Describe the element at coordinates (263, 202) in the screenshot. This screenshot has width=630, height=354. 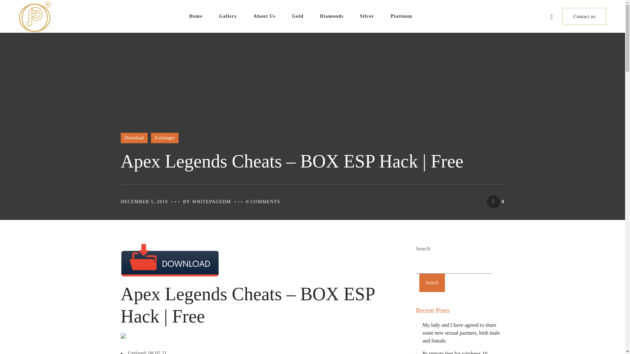
I see `0 COMMENTS` at that location.